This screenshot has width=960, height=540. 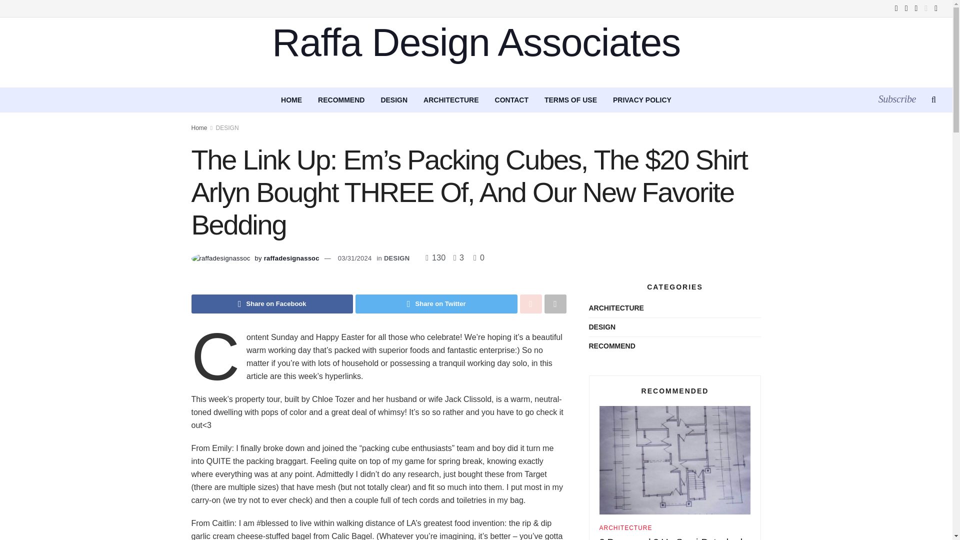 What do you see at coordinates (397, 258) in the screenshot?
I see `DESIGN` at bounding box center [397, 258].